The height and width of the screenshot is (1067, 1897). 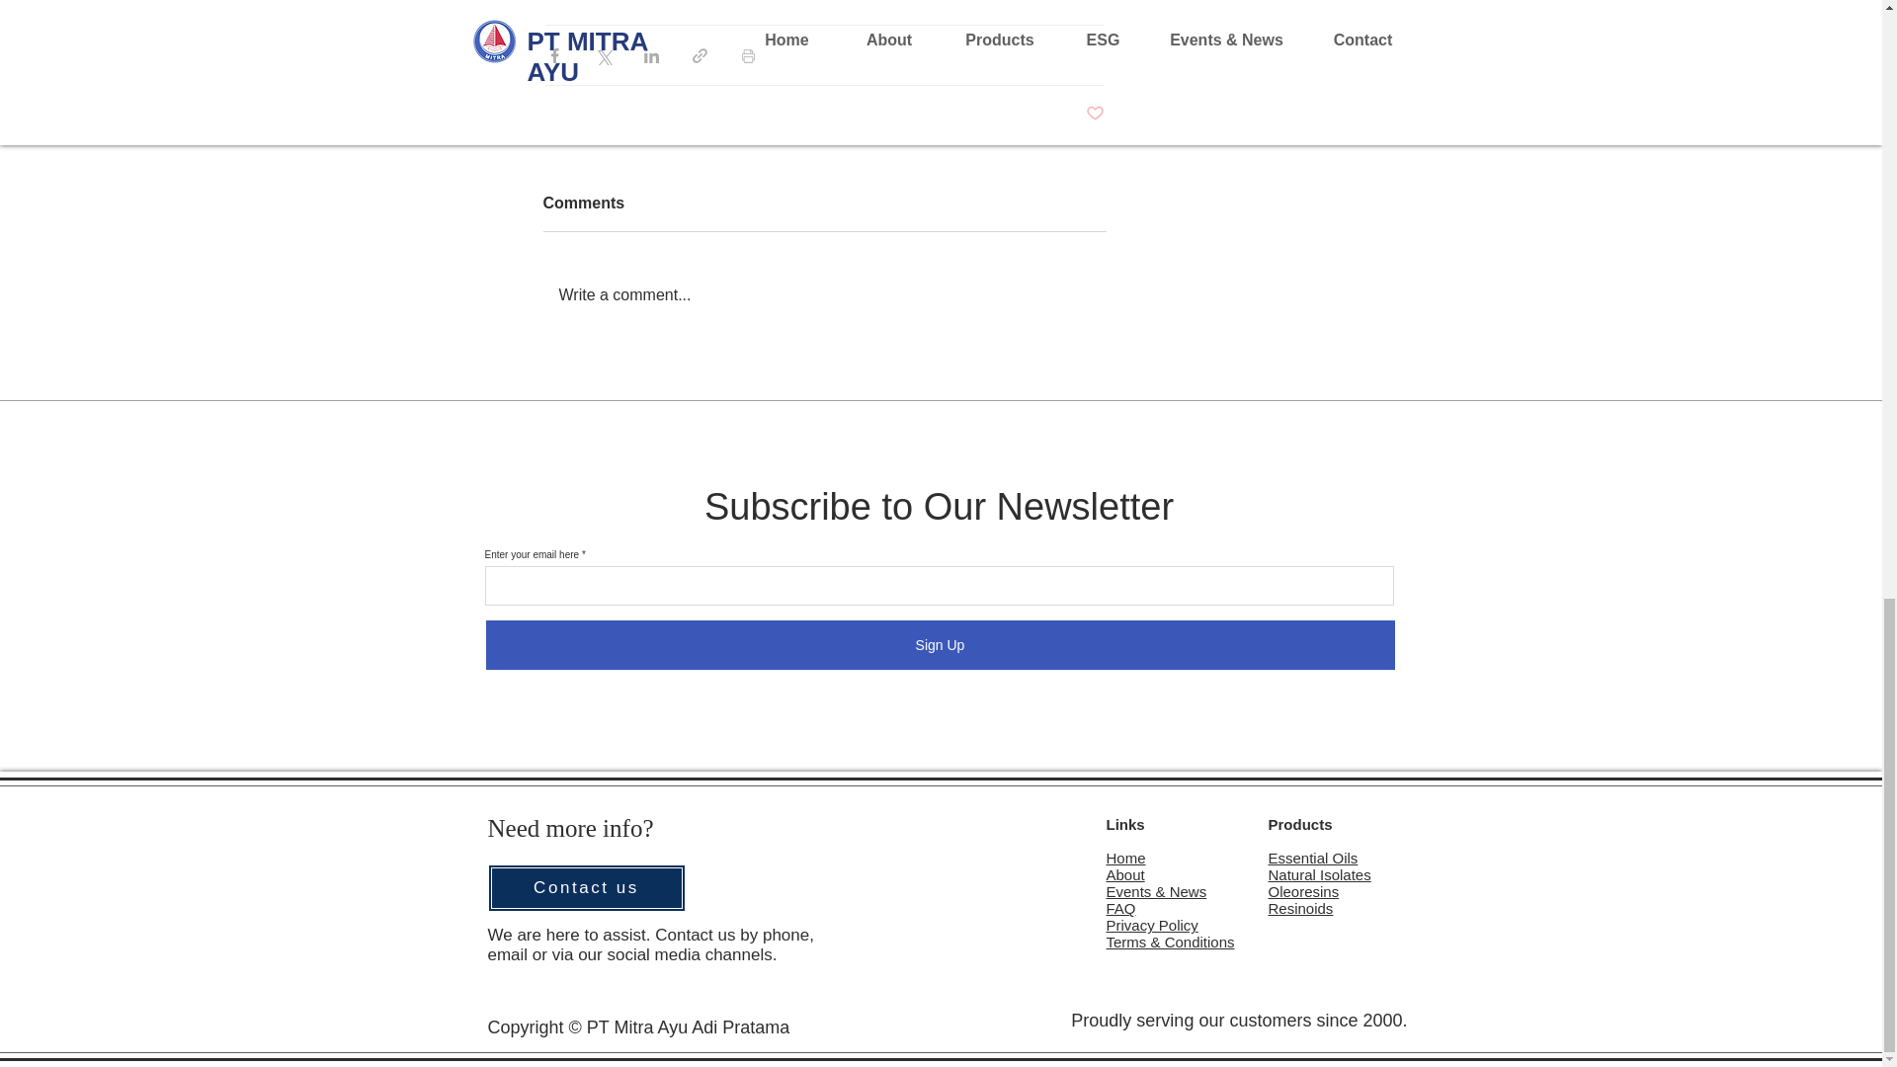 What do you see at coordinates (1095, 114) in the screenshot?
I see `Post not marked as liked` at bounding box center [1095, 114].